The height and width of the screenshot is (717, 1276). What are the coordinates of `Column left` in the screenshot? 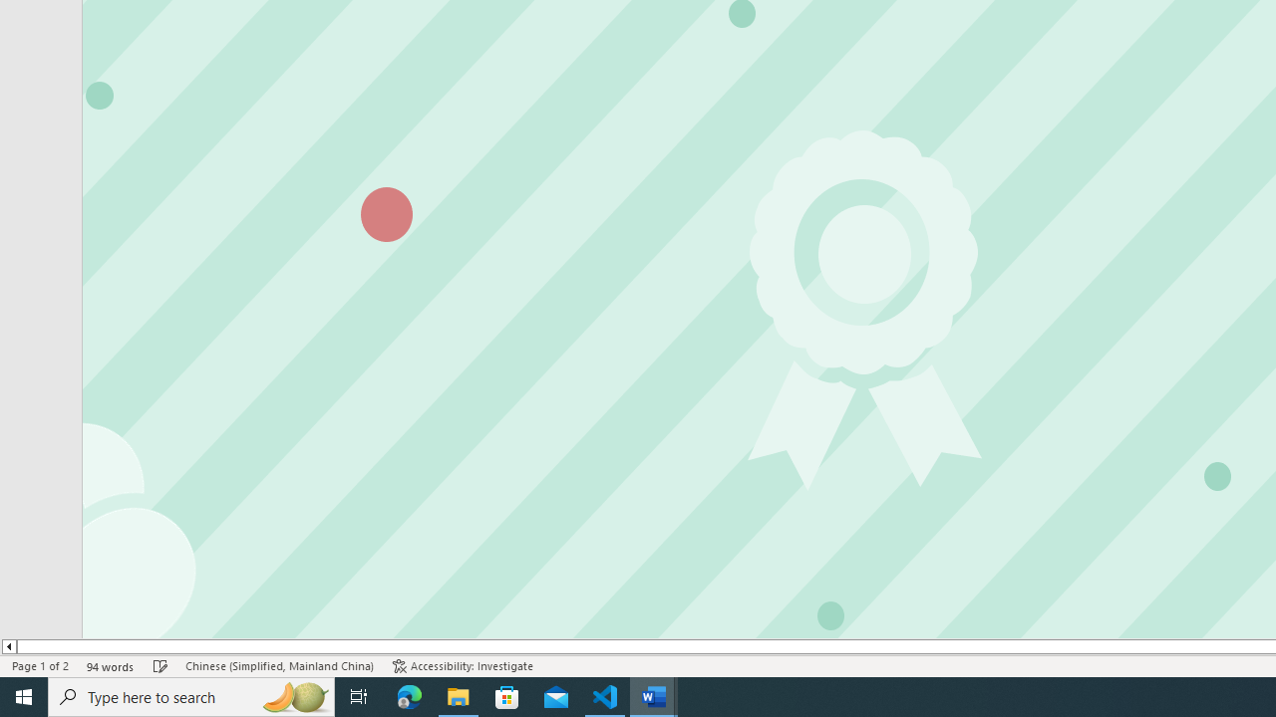 It's located at (8, 646).